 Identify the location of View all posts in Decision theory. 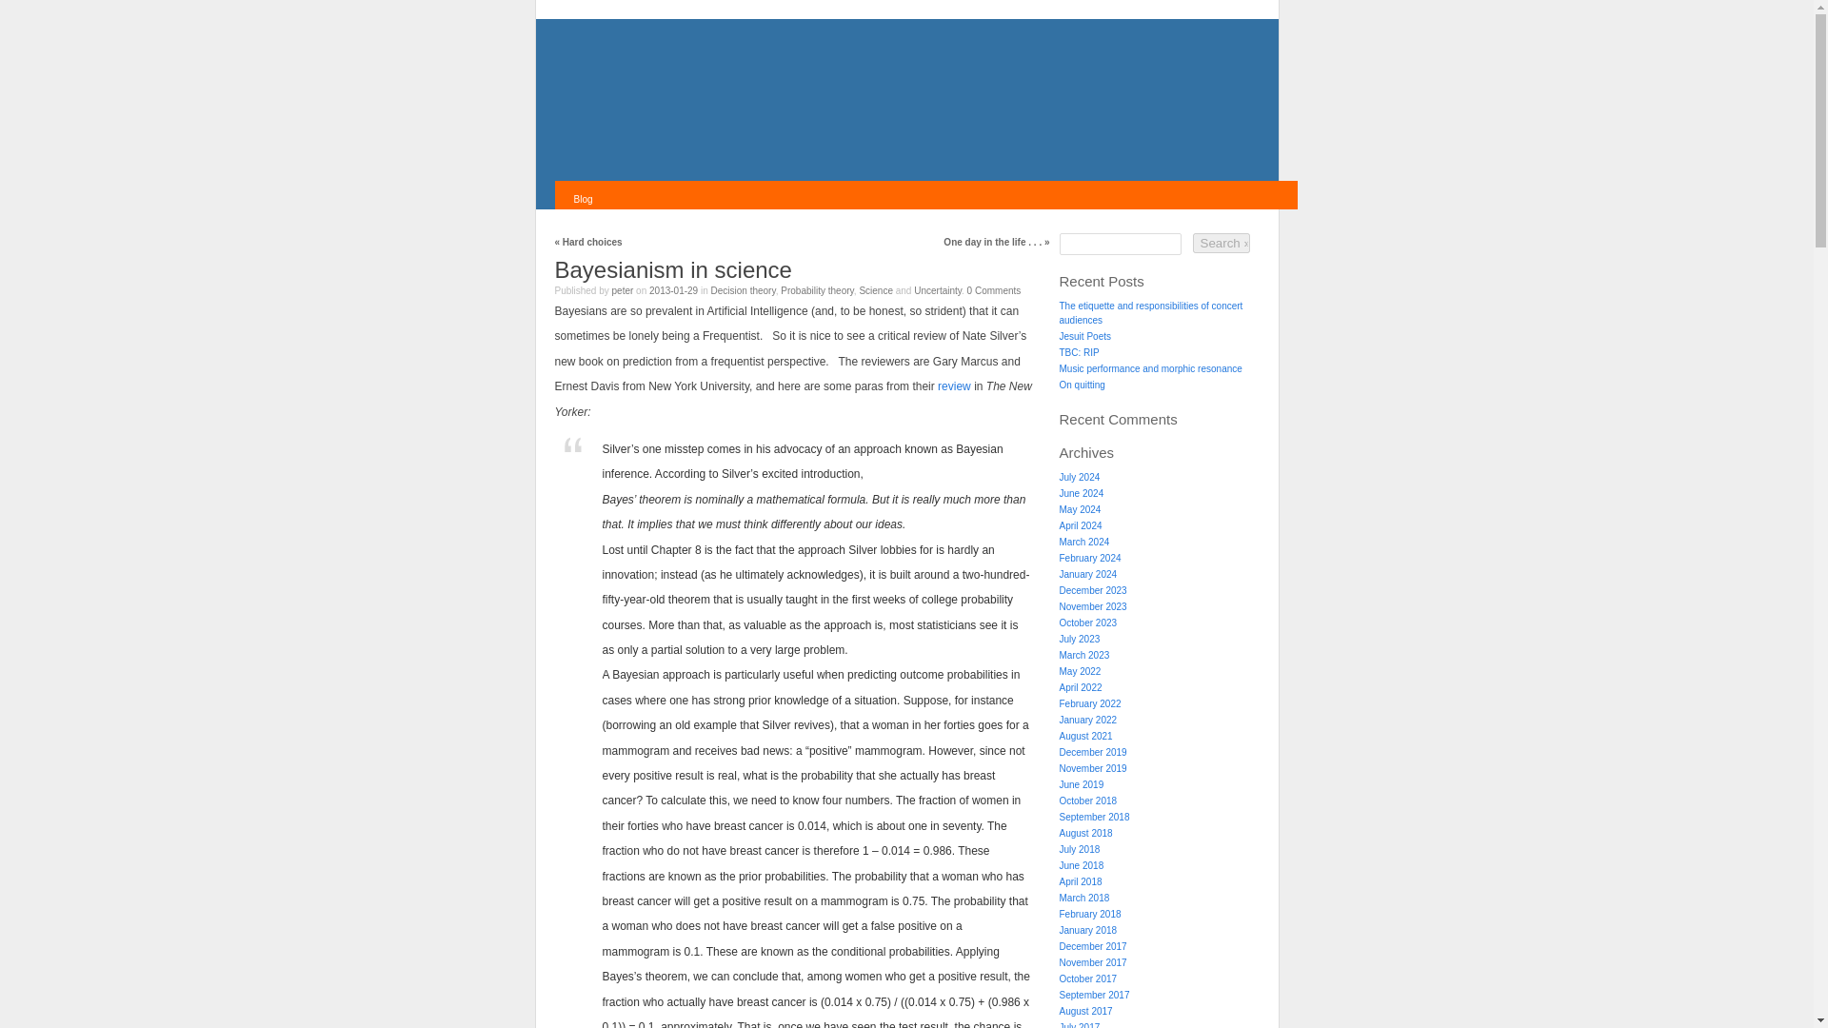
(743, 291).